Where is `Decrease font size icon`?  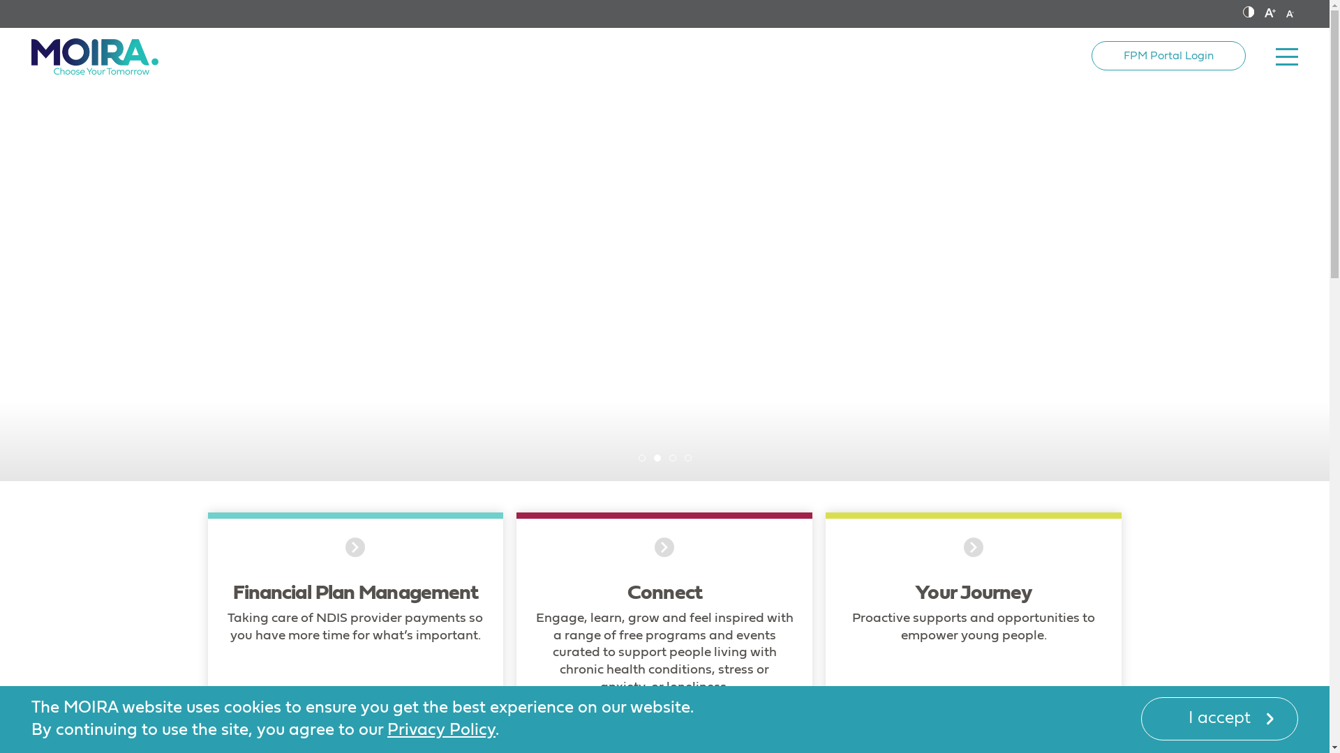 Decrease font size icon is located at coordinates (1290, 14).